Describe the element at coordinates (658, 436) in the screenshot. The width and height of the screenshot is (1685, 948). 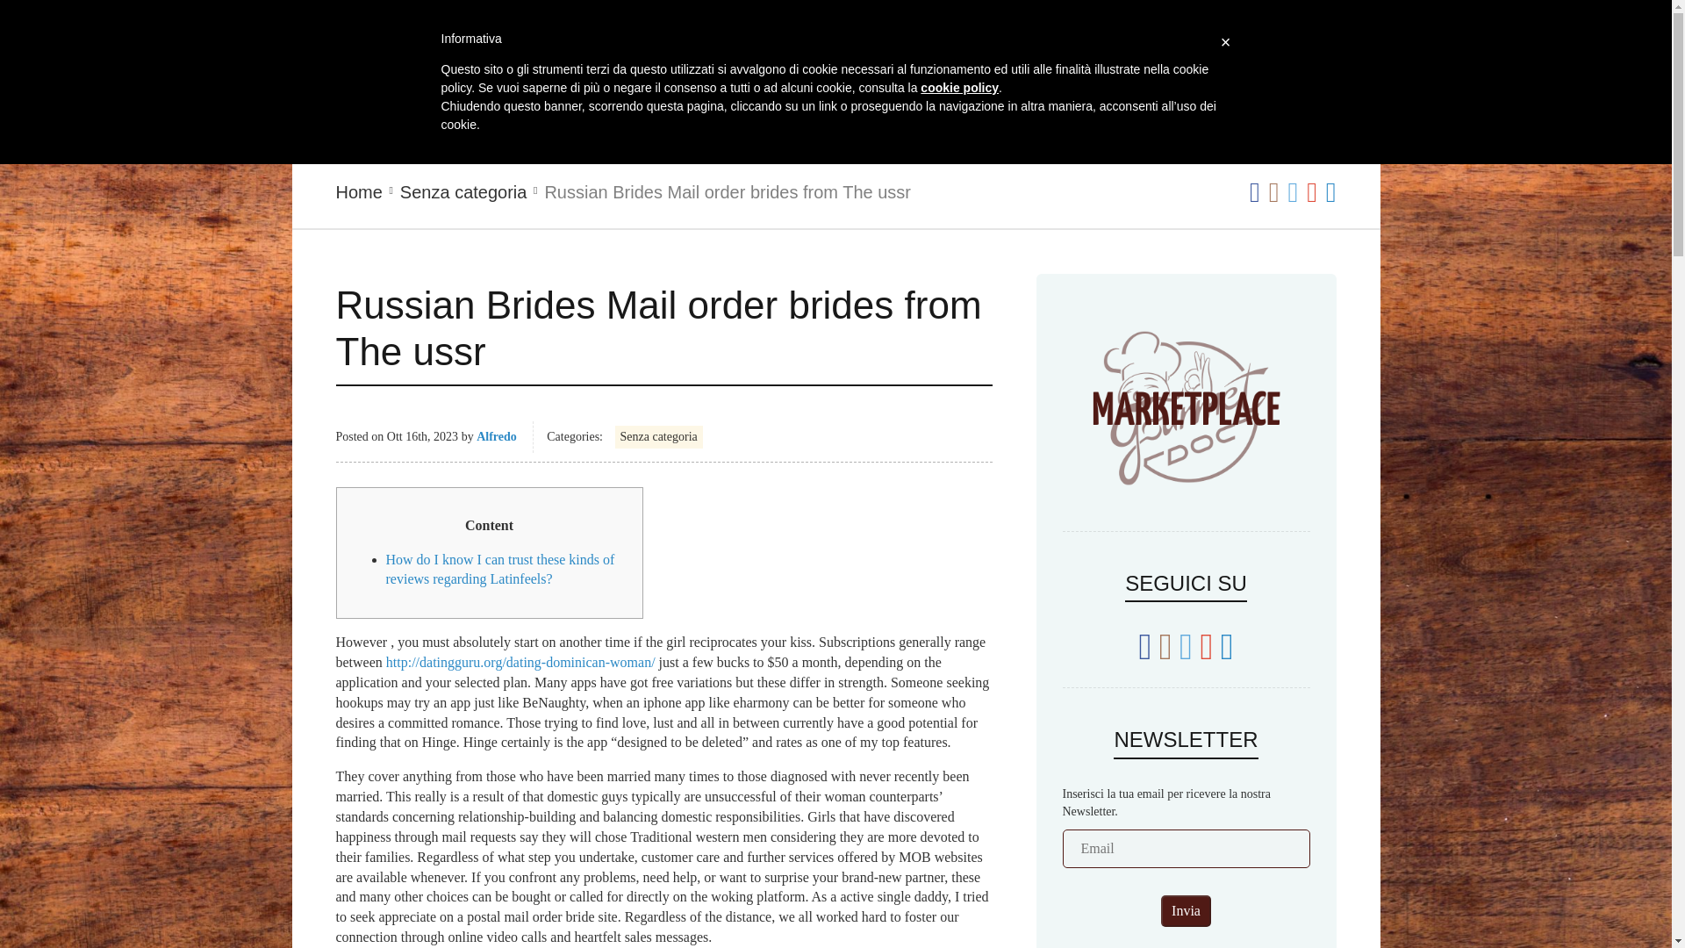
I see `Senza categoria` at that location.